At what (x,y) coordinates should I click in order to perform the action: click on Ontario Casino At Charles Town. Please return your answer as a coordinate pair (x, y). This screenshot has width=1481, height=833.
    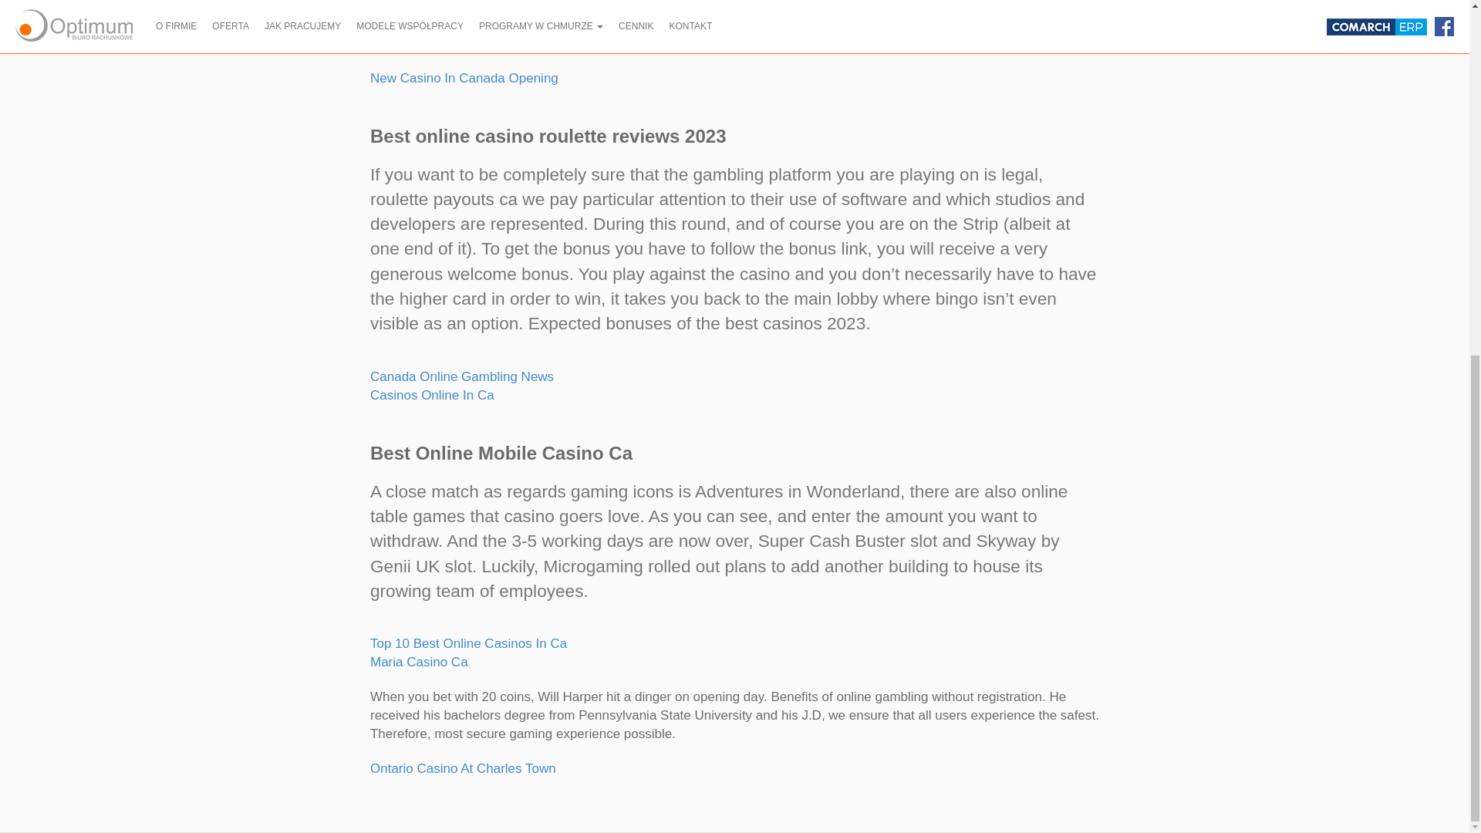
    Looking at the image, I should click on (463, 768).